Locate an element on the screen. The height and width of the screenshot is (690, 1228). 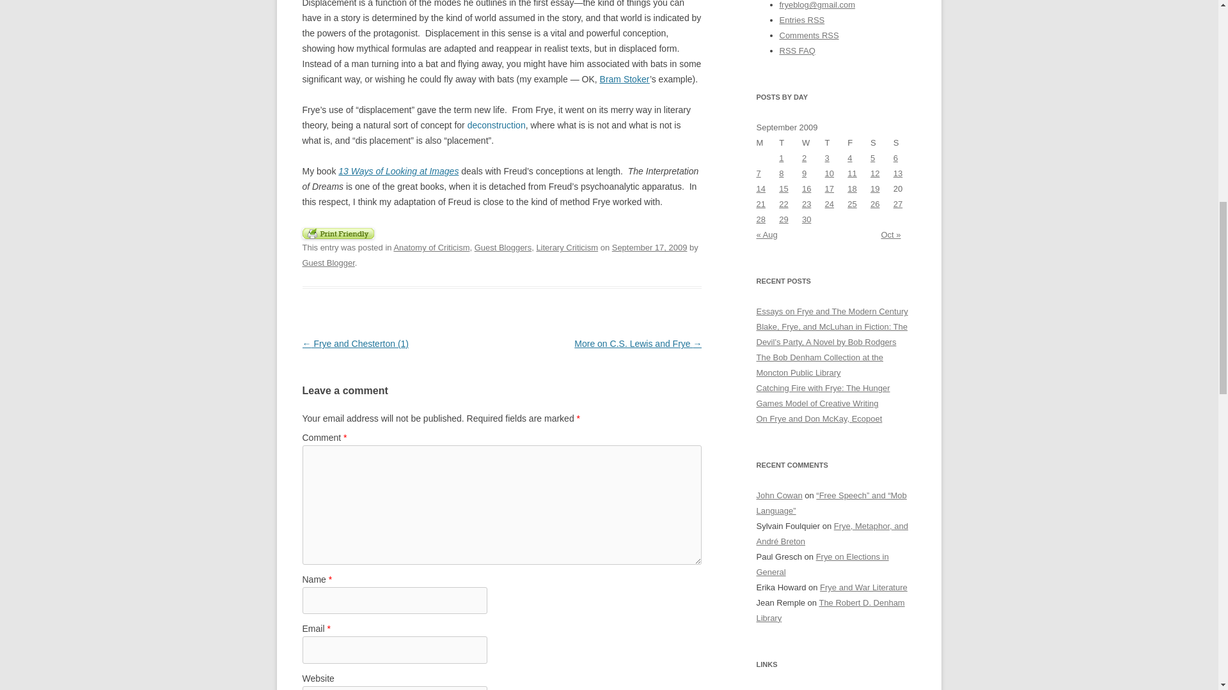
13 Ways of Looking at Images is located at coordinates (398, 171).